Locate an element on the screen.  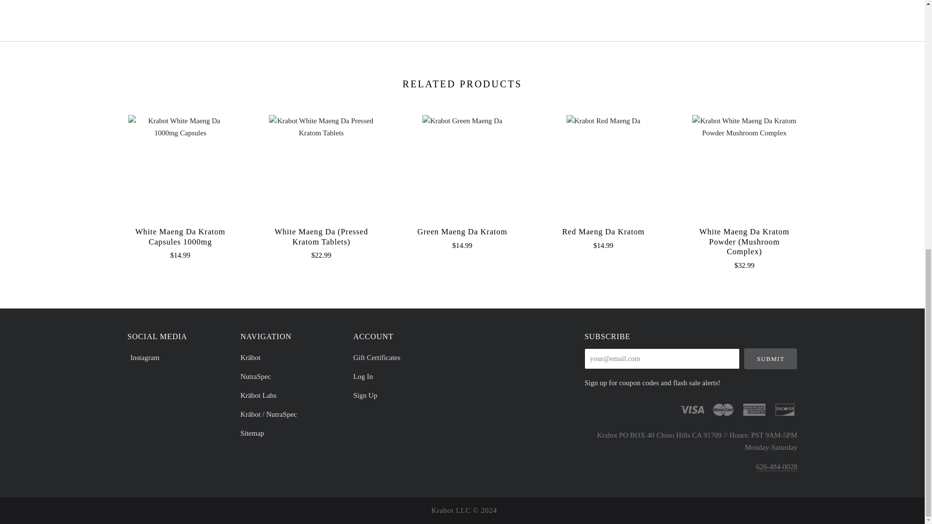
Green Maeng Da Kratom is located at coordinates (462, 231).